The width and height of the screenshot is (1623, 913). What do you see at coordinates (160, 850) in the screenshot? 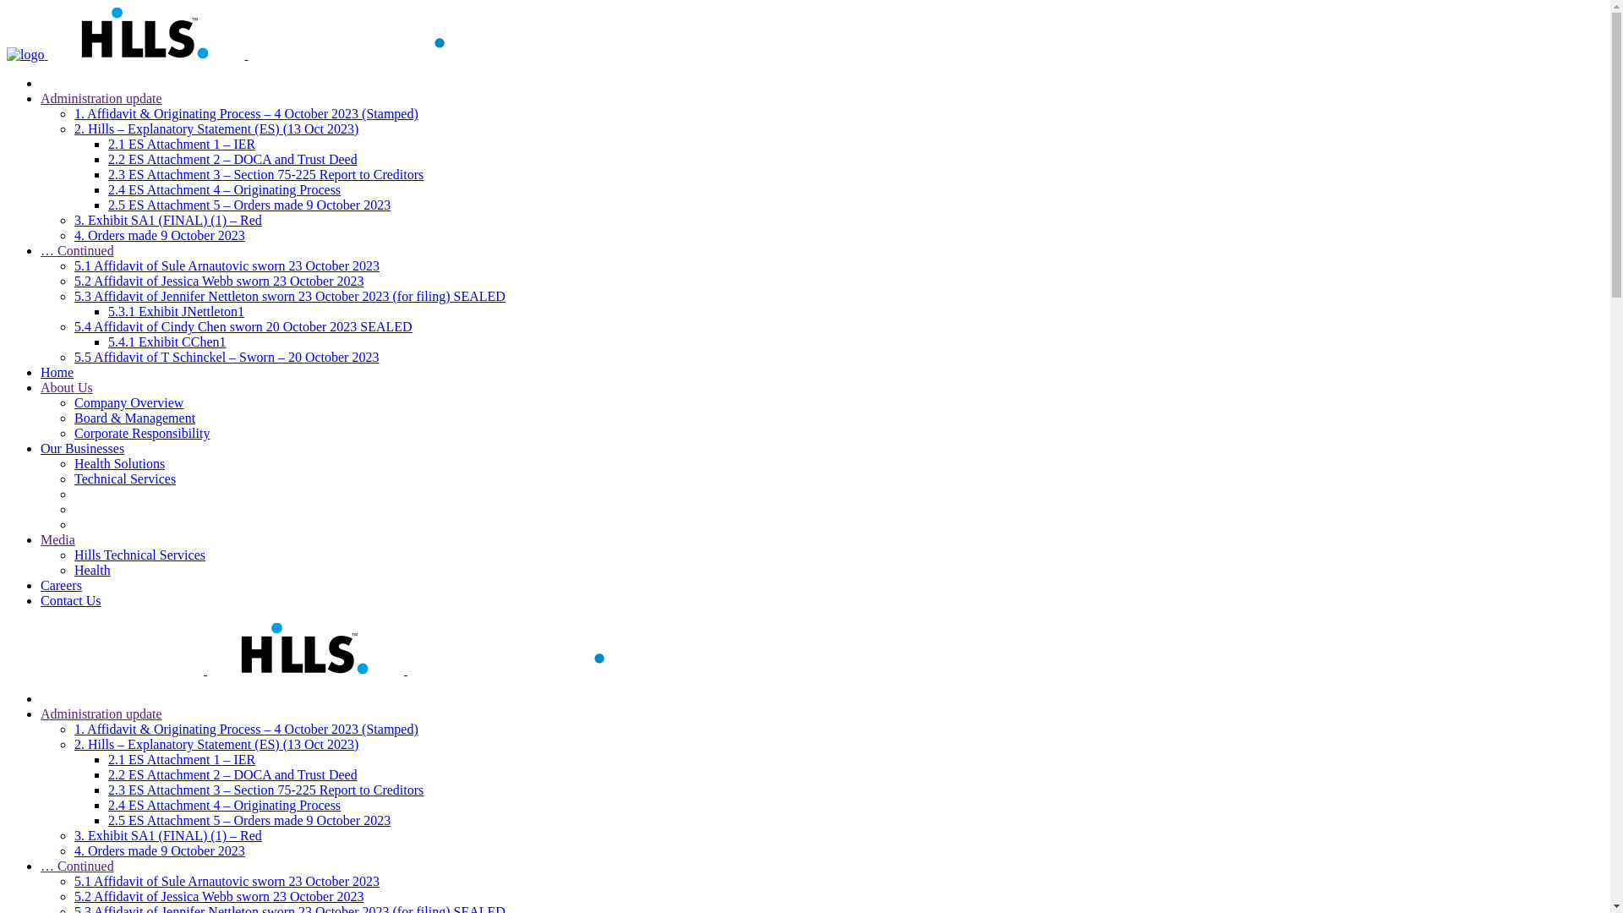
I see `4. Orders made 9 October 2023` at bounding box center [160, 850].